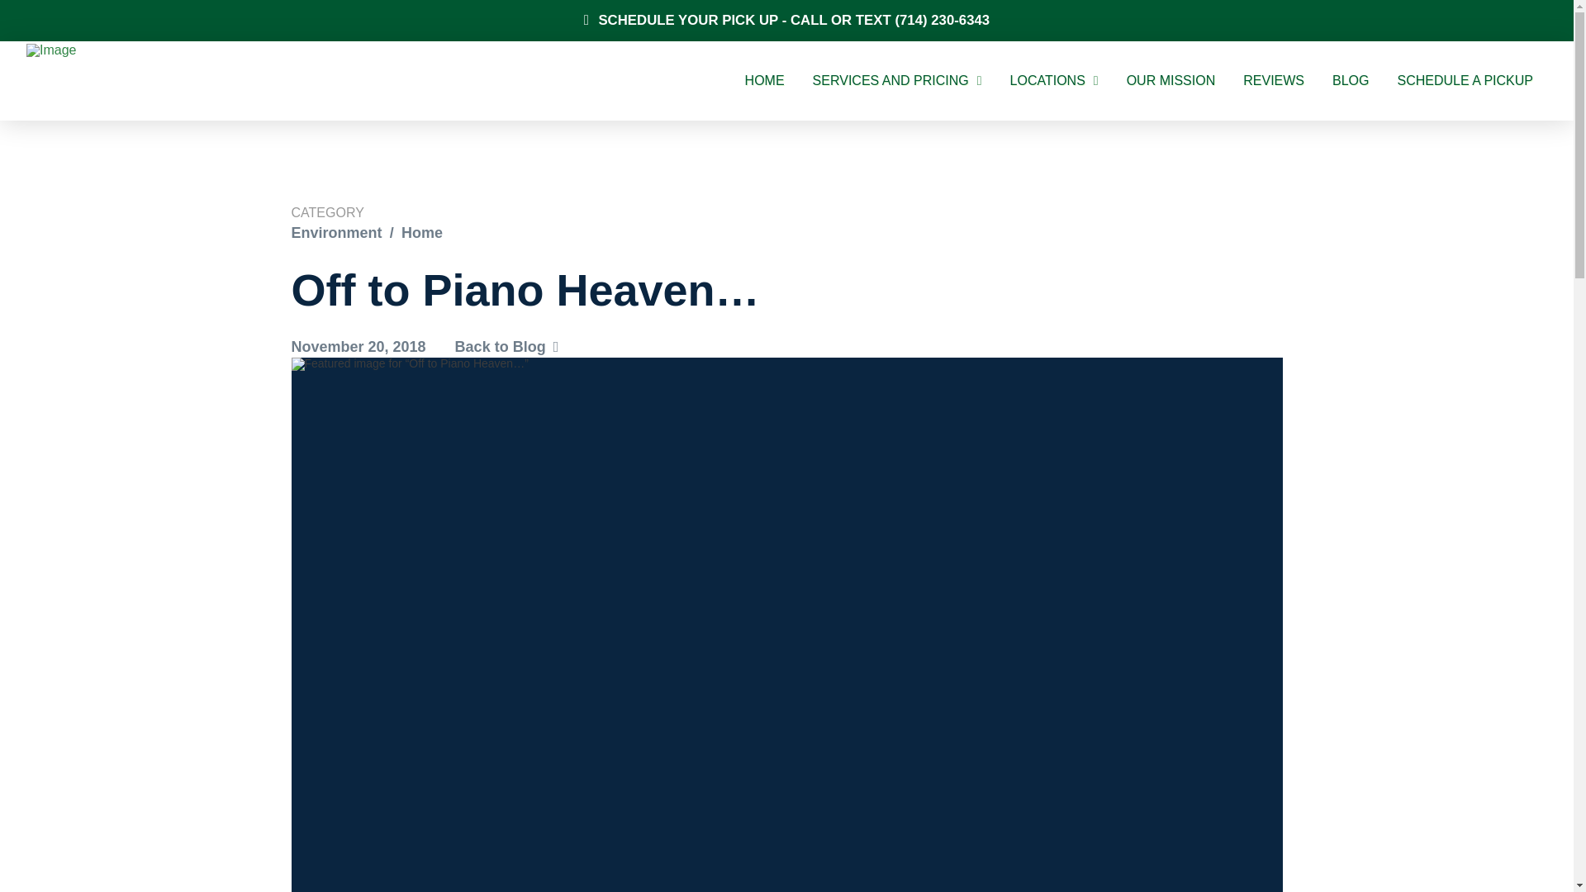 This screenshot has height=892, width=1586. What do you see at coordinates (1054, 80) in the screenshot?
I see `LOCATIONS` at bounding box center [1054, 80].